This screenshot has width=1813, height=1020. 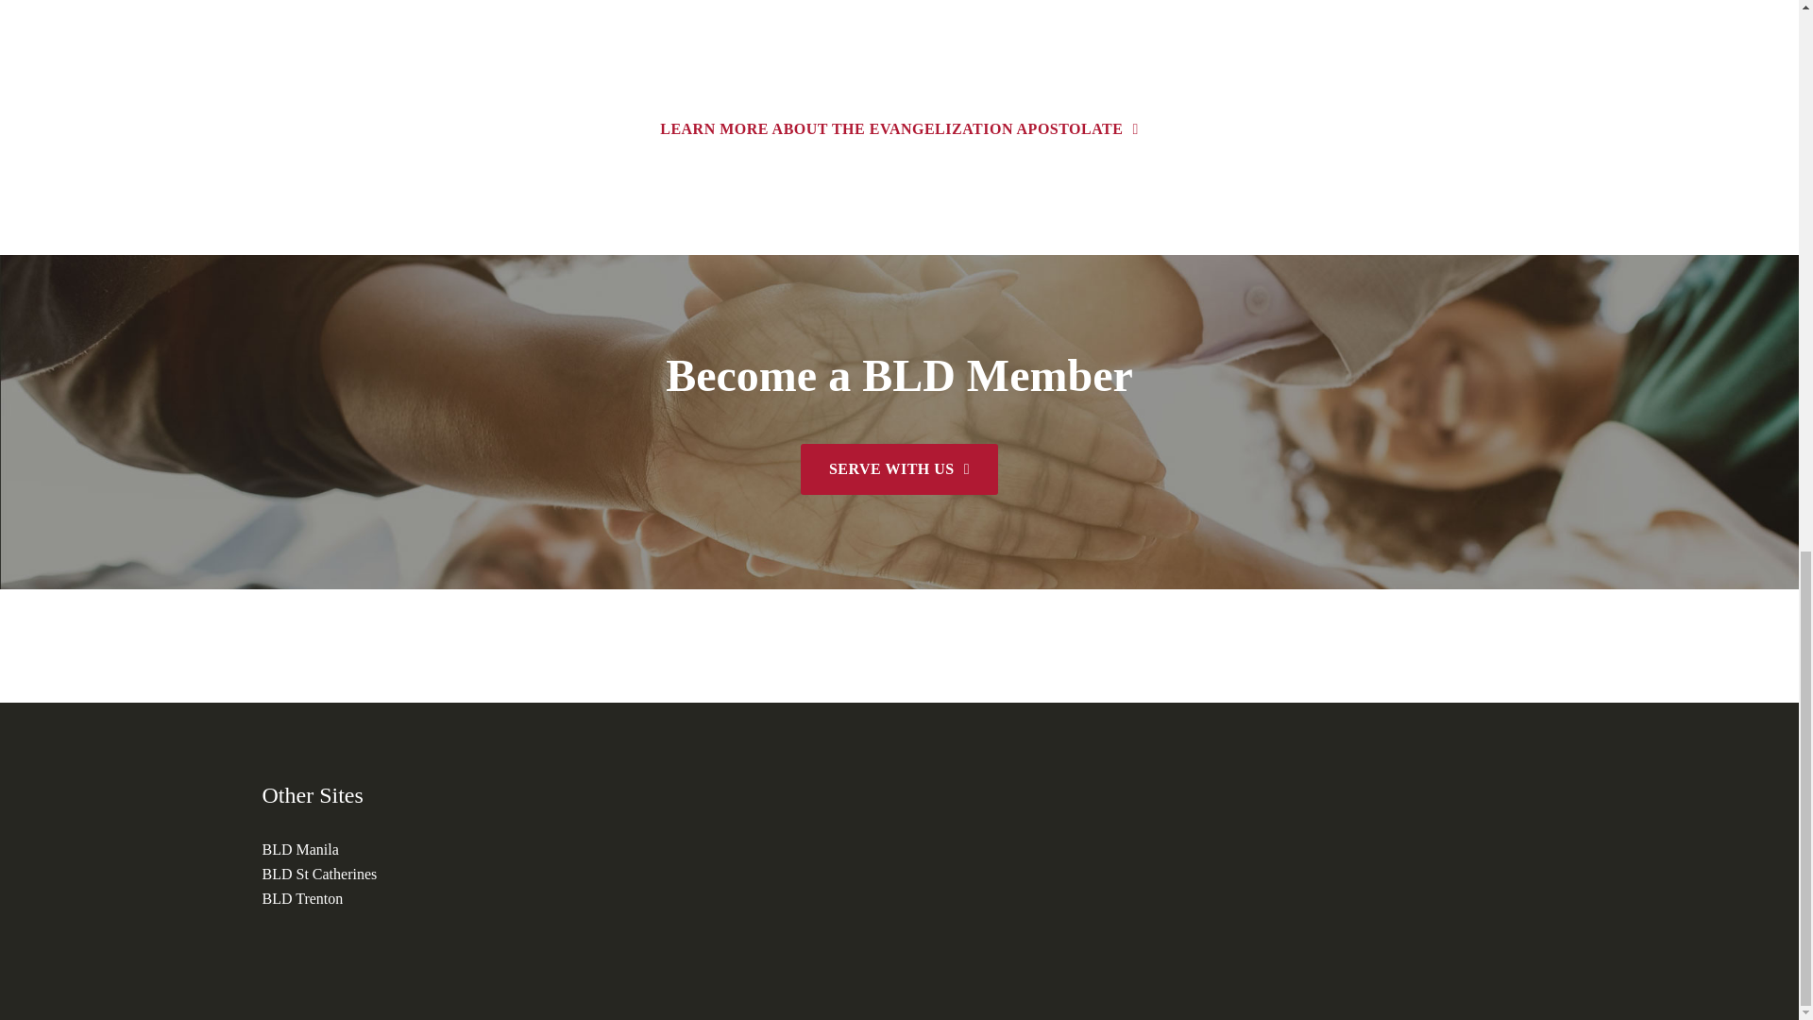 What do you see at coordinates (300, 850) in the screenshot?
I see `BLD Manila` at bounding box center [300, 850].